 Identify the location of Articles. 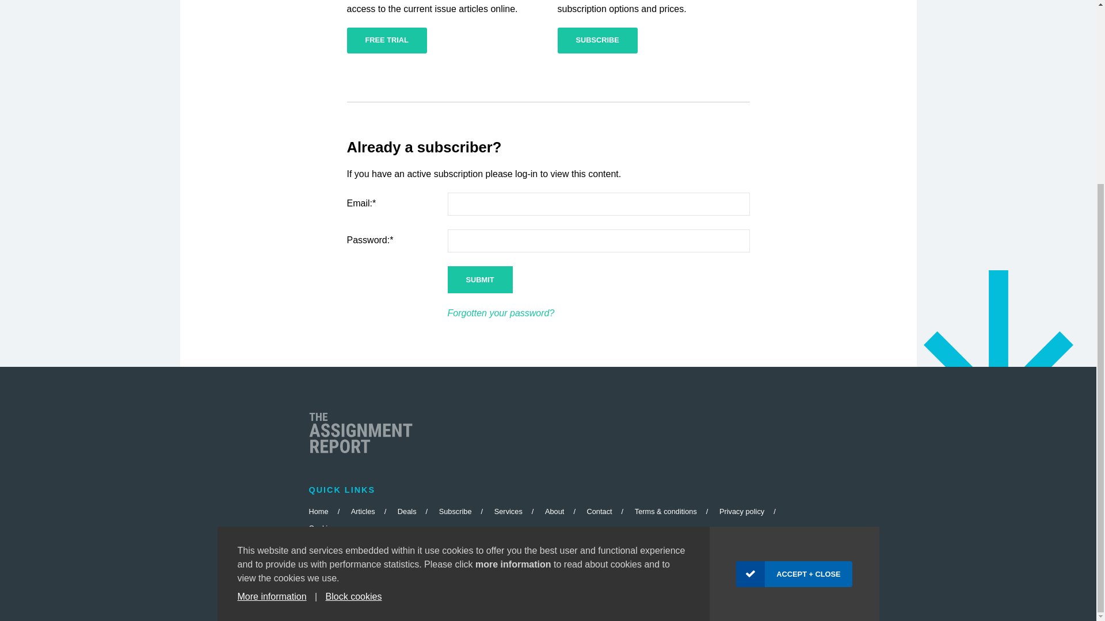
(363, 512).